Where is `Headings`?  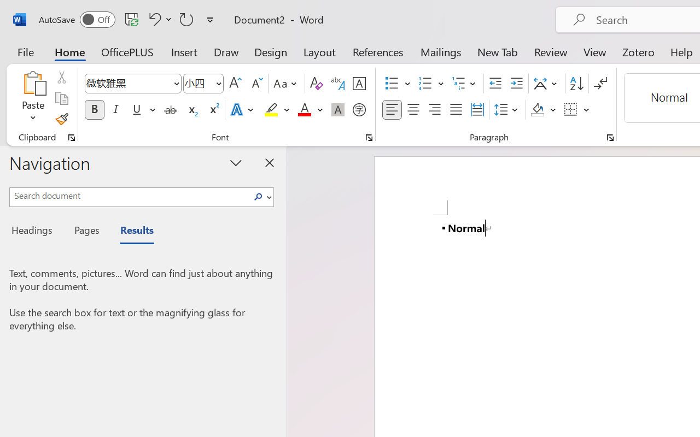
Headings is located at coordinates (35, 232).